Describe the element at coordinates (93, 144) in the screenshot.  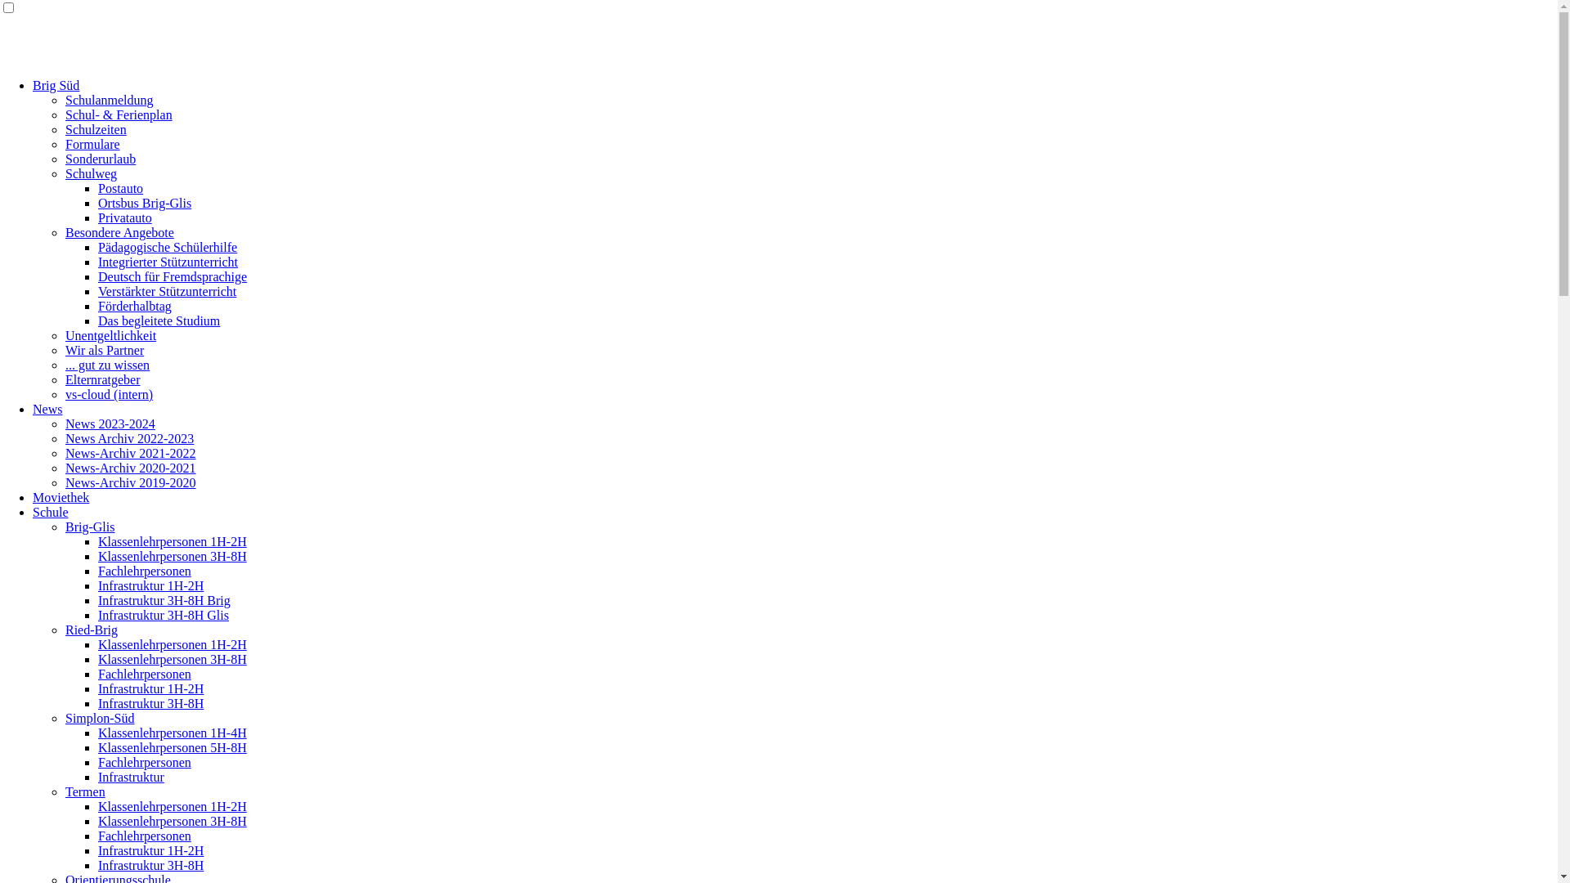
I see `Formulare` at that location.